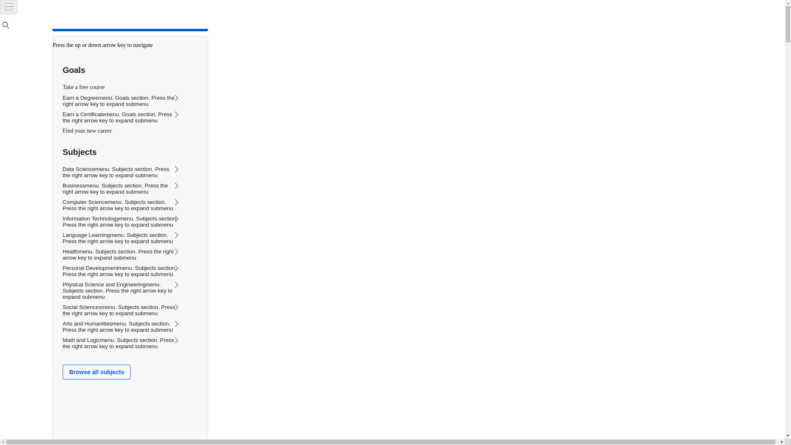  I want to click on Take a free course, so click(328, 433).